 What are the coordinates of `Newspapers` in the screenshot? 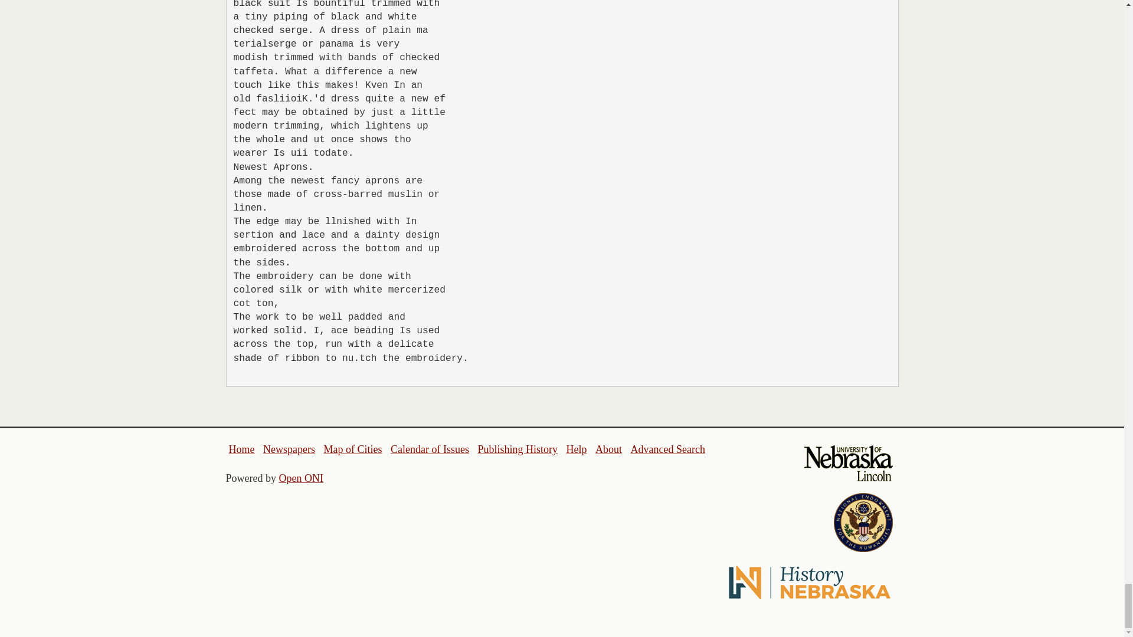 It's located at (289, 449).